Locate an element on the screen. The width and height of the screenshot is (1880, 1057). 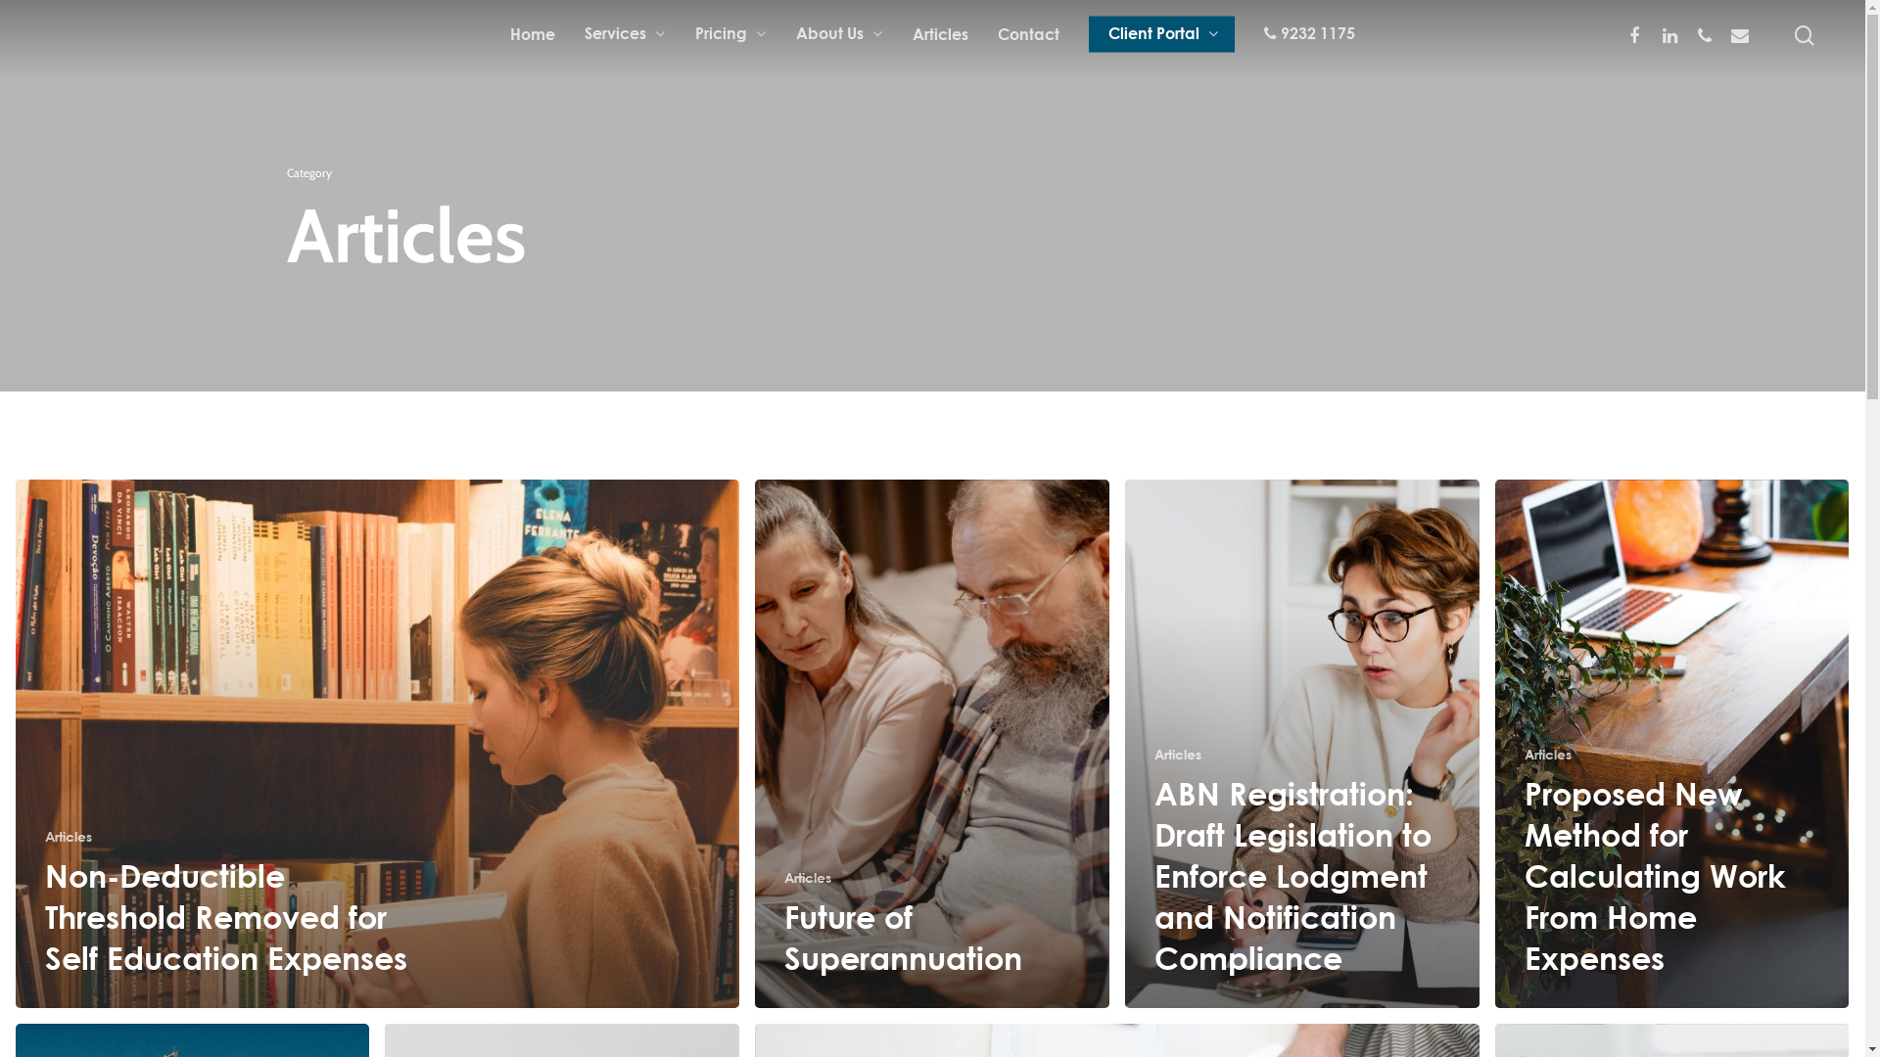
Services is located at coordinates (625, 34).